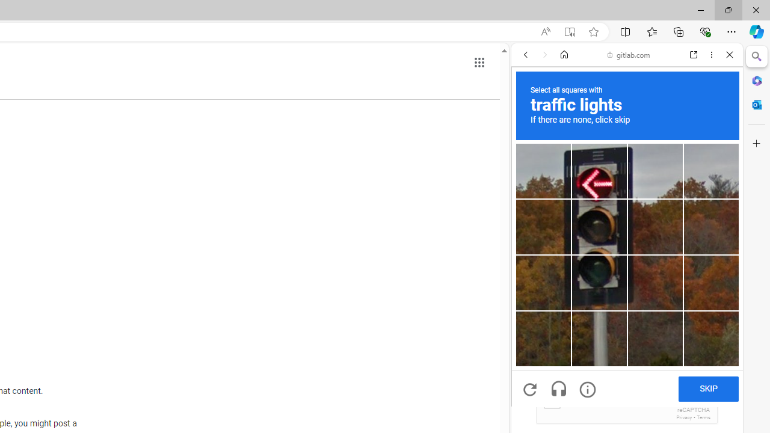 The image size is (770, 433). Describe the element at coordinates (757, 57) in the screenshot. I see `Close Search pane` at that location.